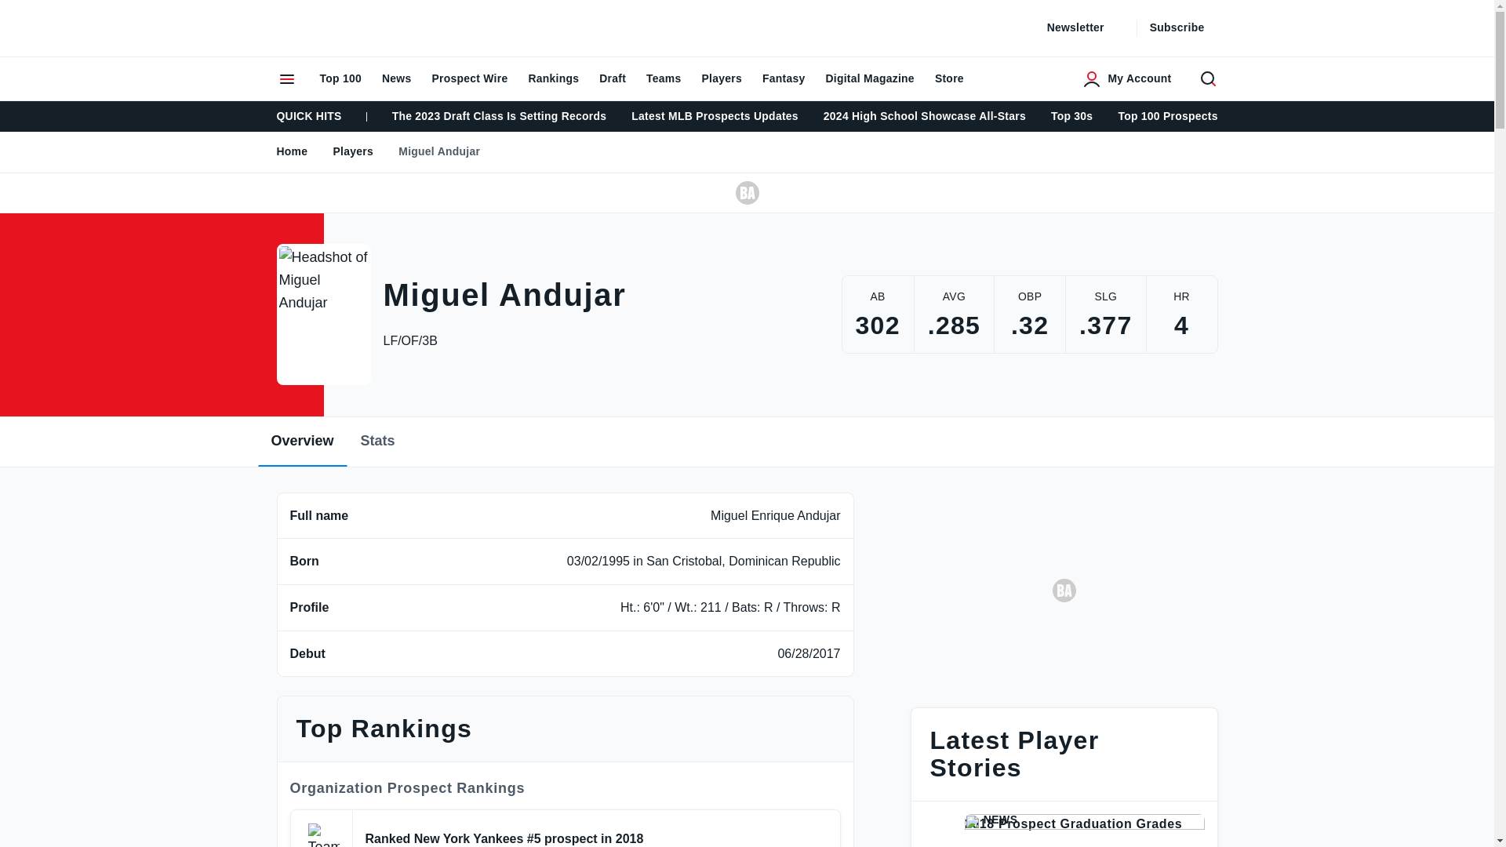 The image size is (1506, 847). I want to click on Players, so click(722, 78).